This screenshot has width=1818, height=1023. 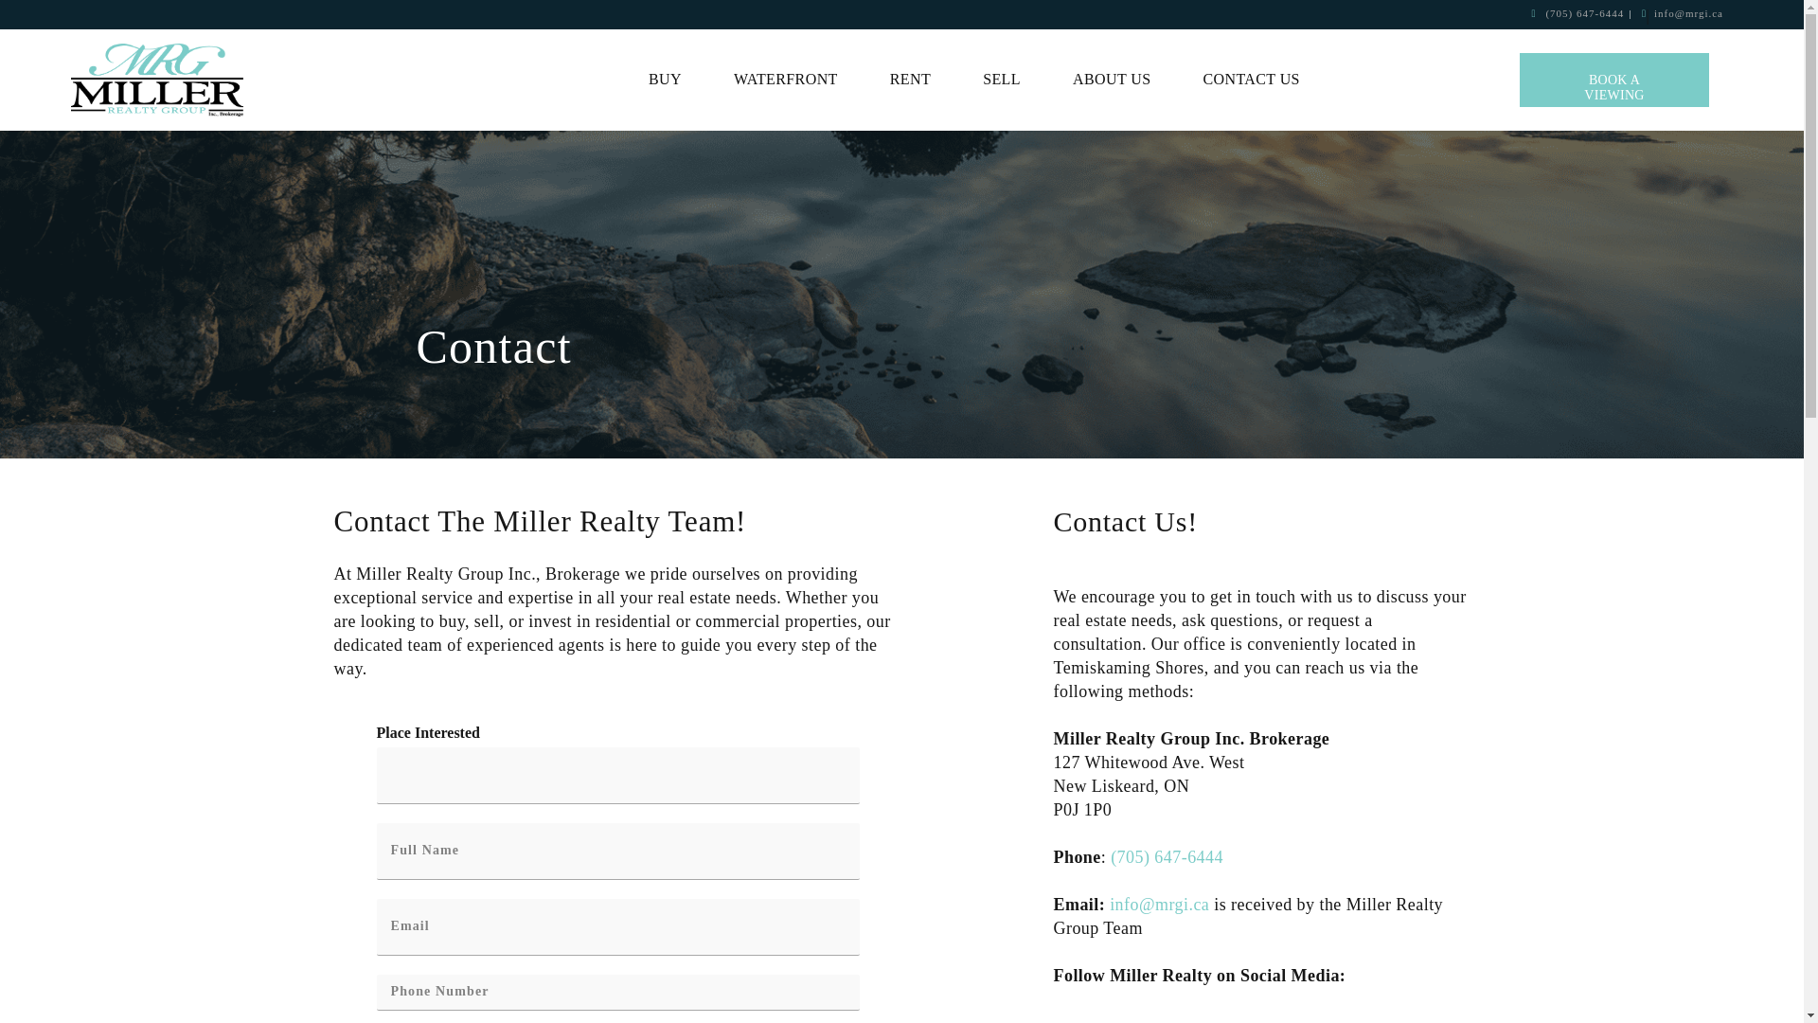 I want to click on BOOK A VIEWING, so click(x=1613, y=80).